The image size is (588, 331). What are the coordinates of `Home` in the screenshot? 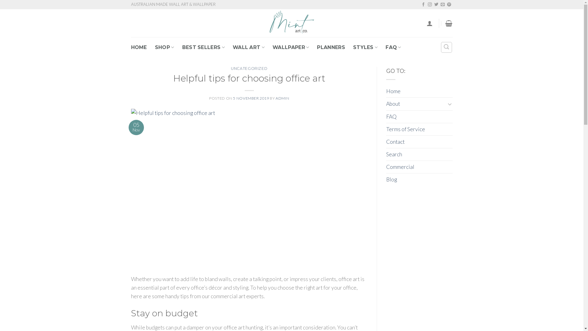 It's located at (393, 91).